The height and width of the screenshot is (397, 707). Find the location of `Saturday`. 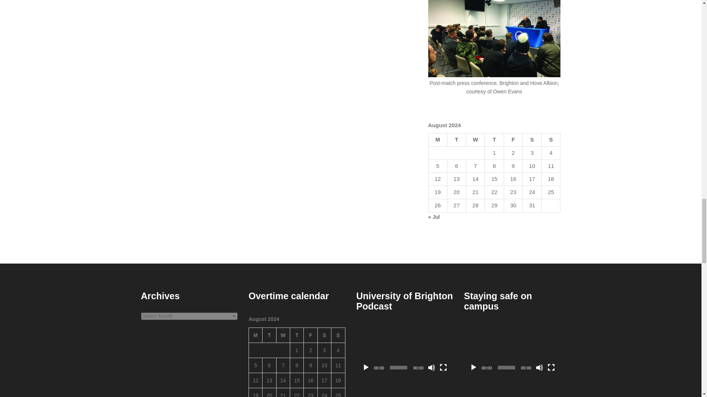

Saturday is located at coordinates (532, 140).